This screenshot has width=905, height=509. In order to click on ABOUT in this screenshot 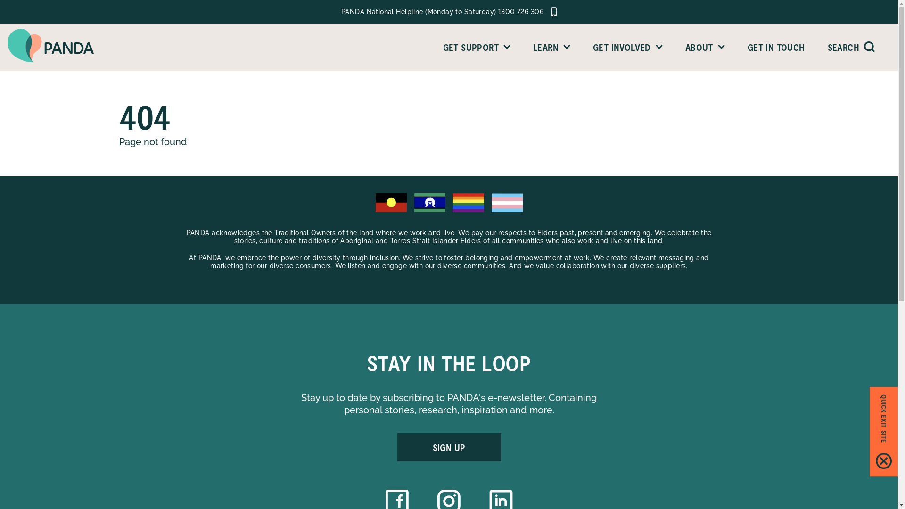, I will do `click(705, 47)`.